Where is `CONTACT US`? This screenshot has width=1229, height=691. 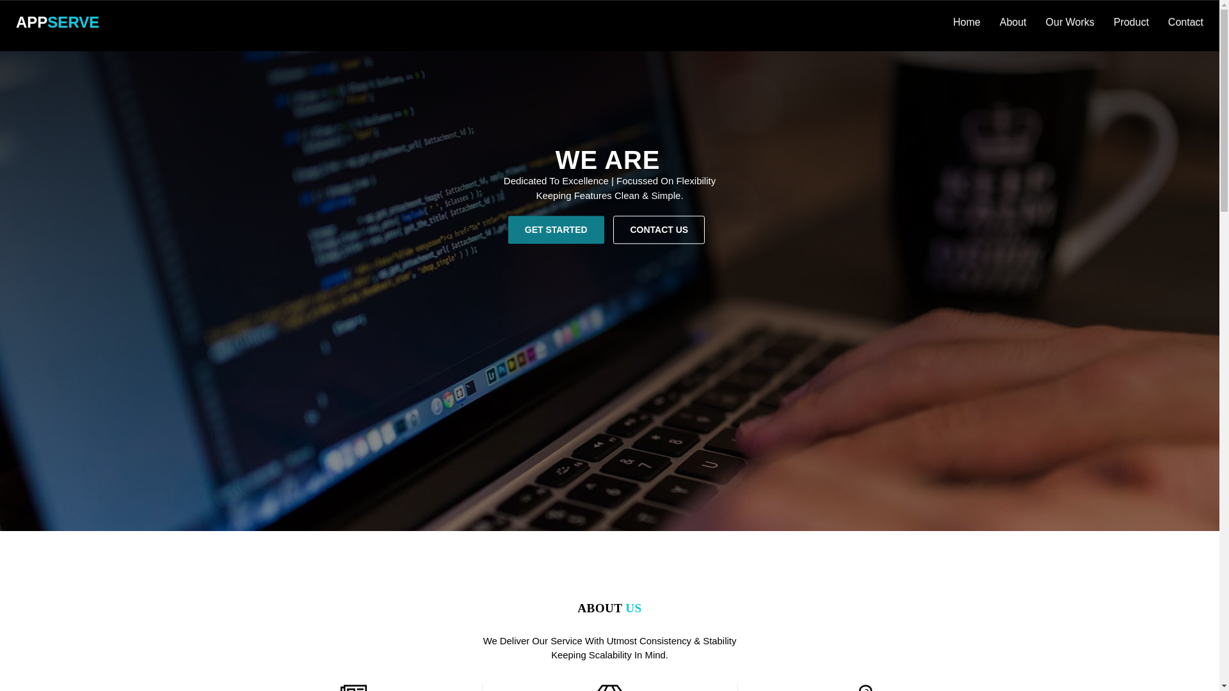
CONTACT US is located at coordinates (659, 230).